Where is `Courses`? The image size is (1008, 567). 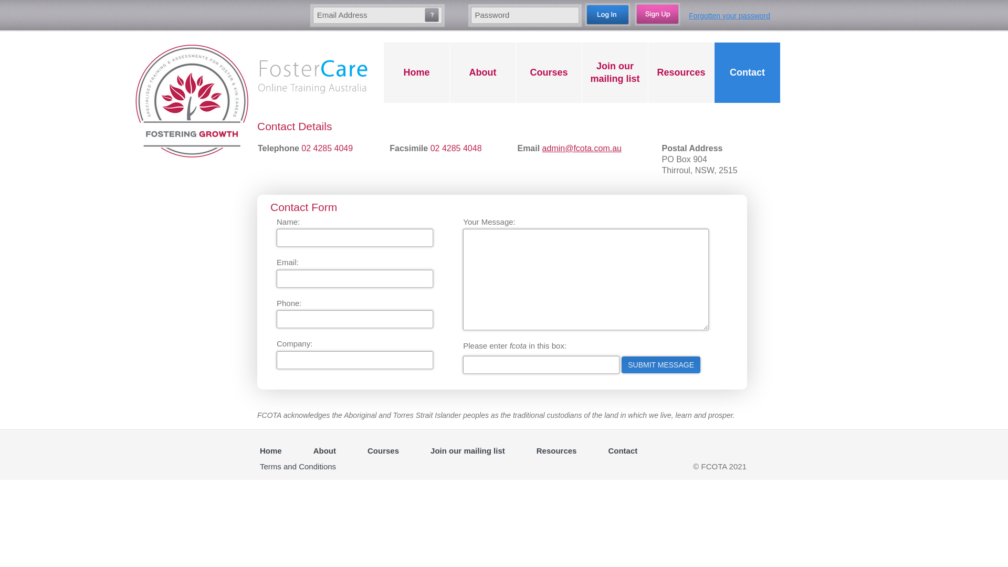
Courses is located at coordinates (549, 72).